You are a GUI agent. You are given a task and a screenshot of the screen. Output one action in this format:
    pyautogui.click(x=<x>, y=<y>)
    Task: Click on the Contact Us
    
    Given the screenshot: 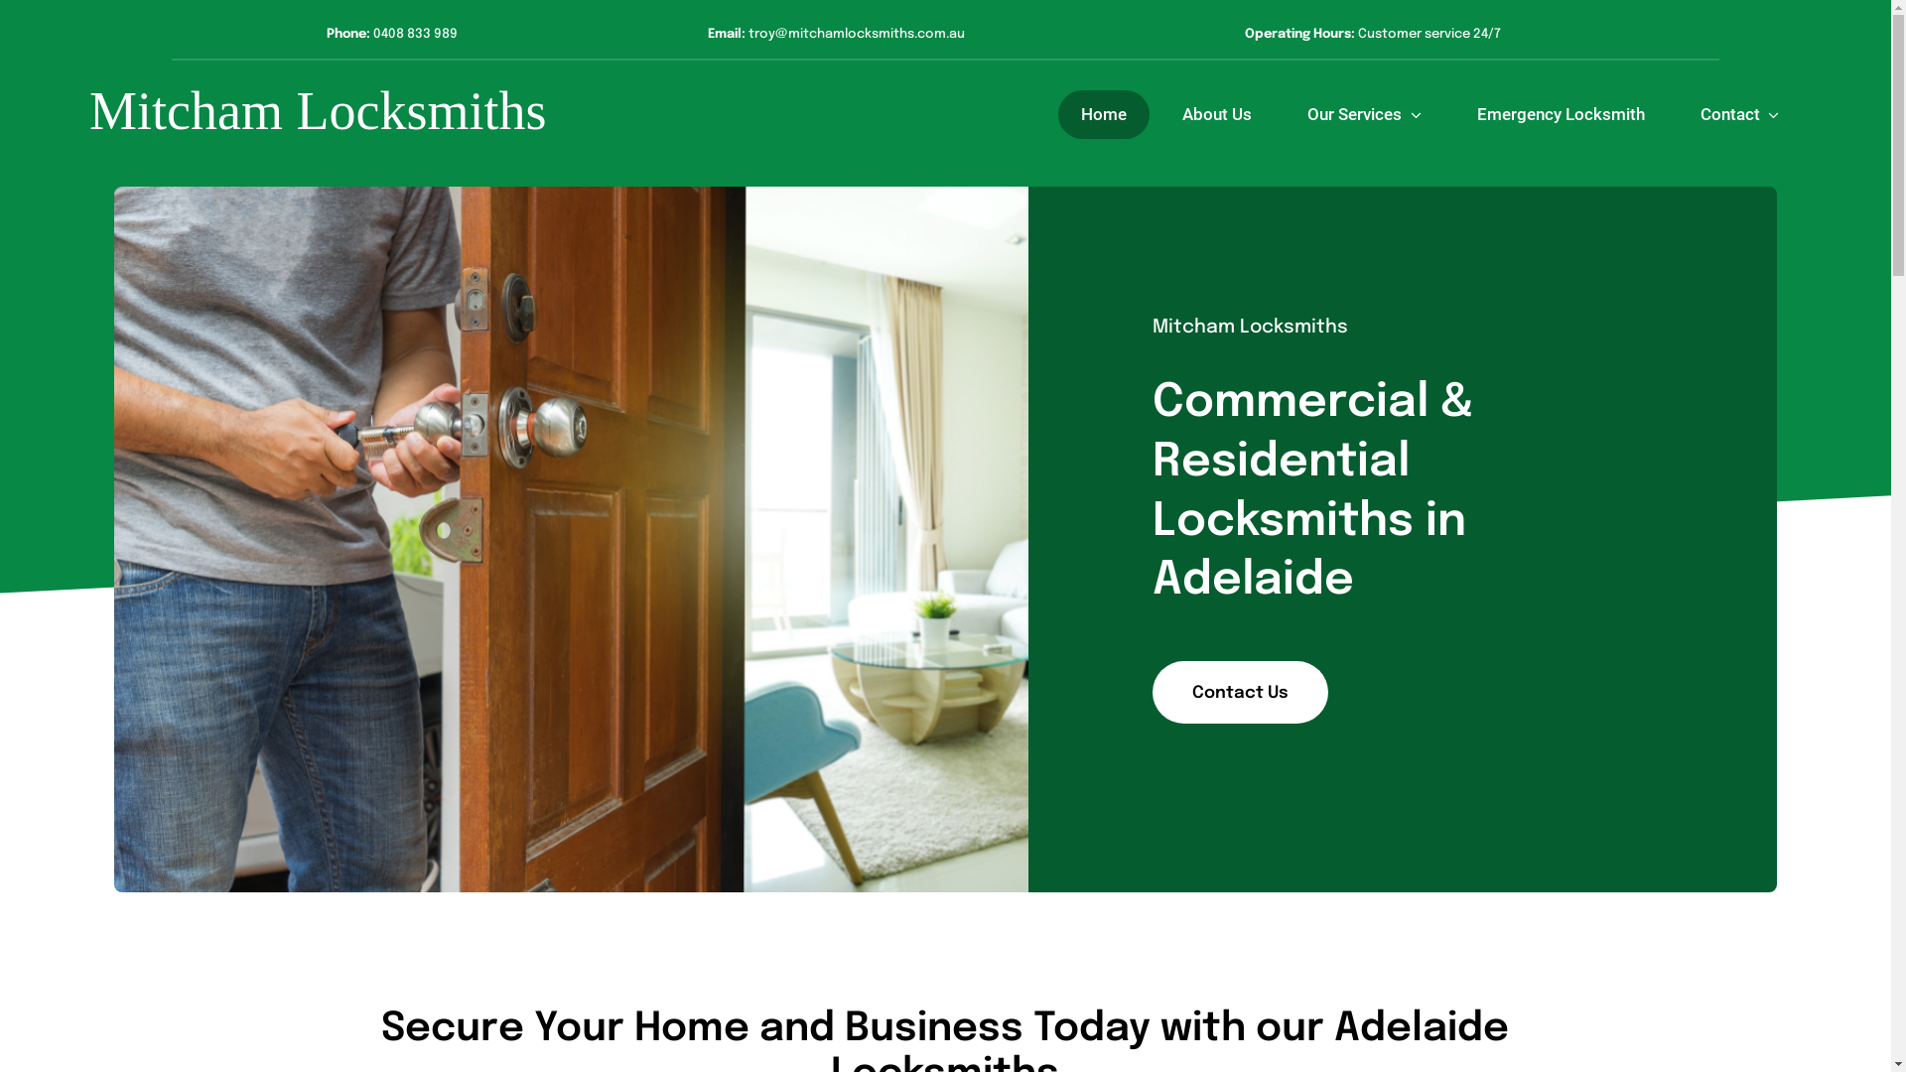 What is the action you would take?
    pyautogui.click(x=1241, y=693)
    